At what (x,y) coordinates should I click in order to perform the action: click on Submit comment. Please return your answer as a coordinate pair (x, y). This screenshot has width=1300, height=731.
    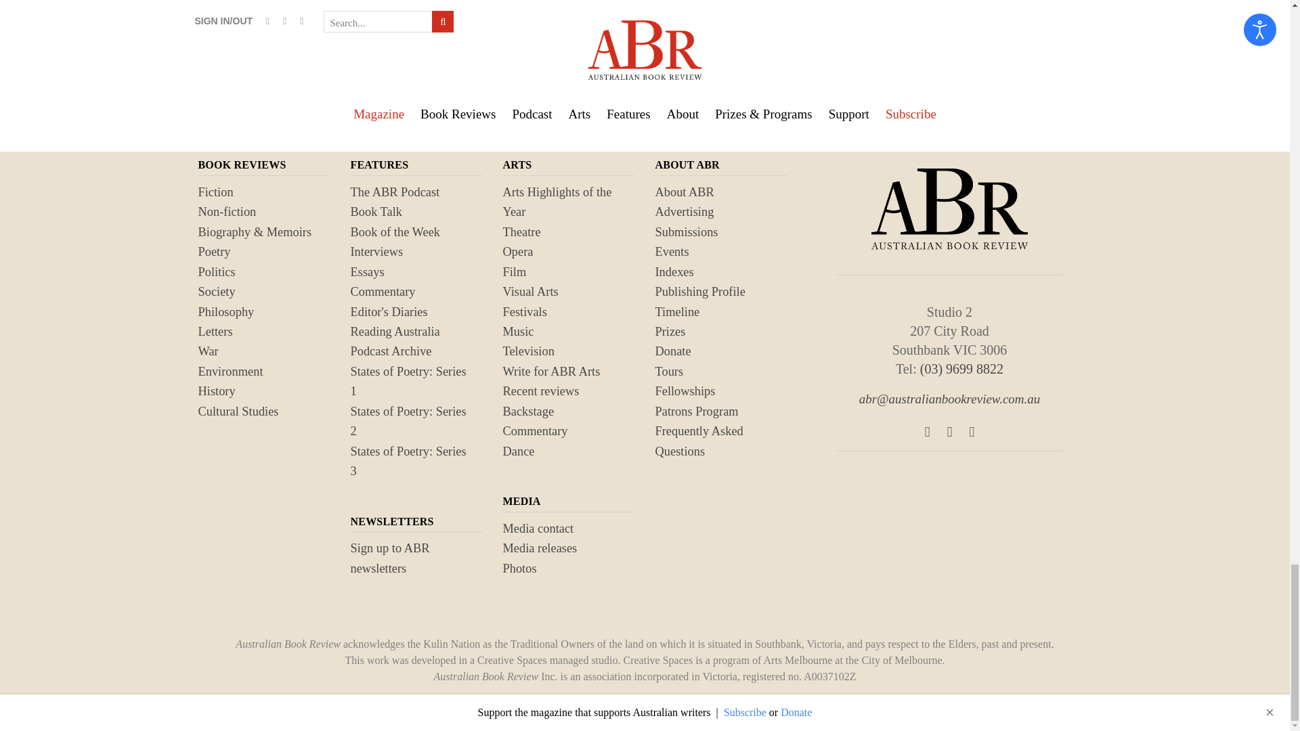
    Looking at the image, I should click on (268, 14).